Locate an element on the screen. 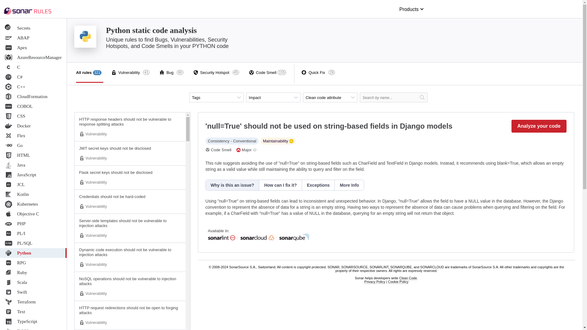  COBOL is located at coordinates (33, 136).